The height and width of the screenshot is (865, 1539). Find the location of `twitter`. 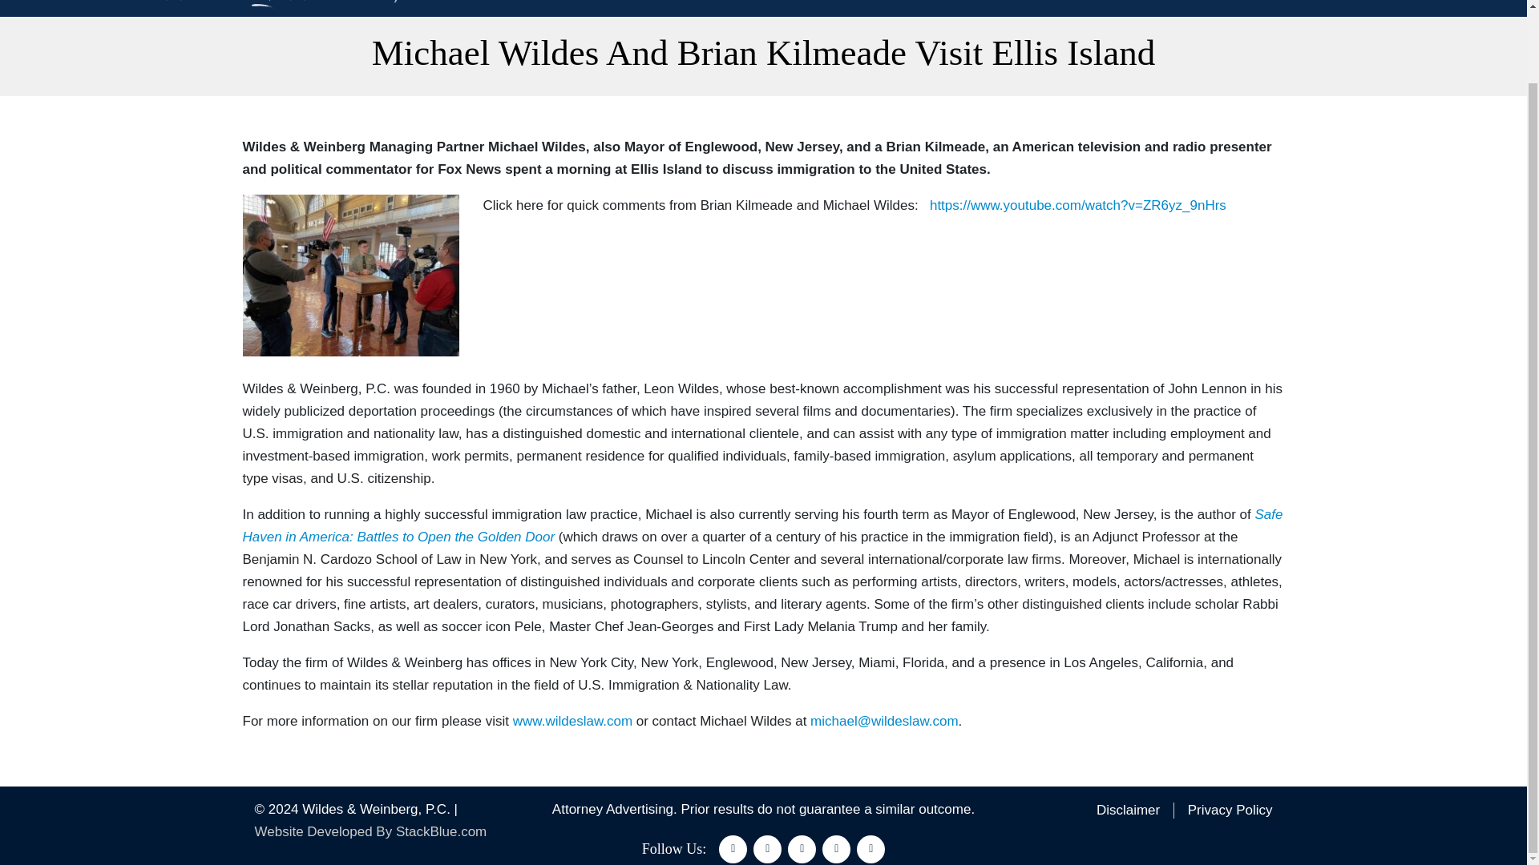

twitter is located at coordinates (768, 849).